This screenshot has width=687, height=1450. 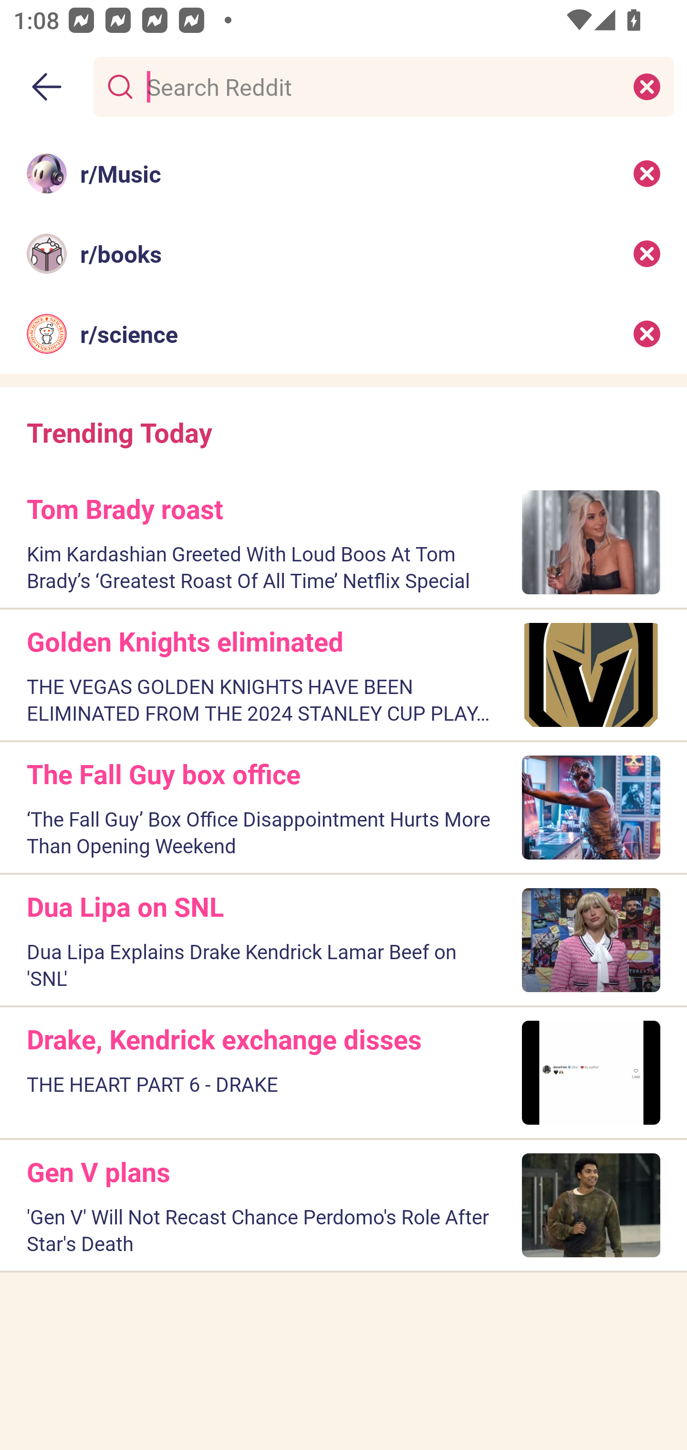 I want to click on Remove, so click(x=647, y=173).